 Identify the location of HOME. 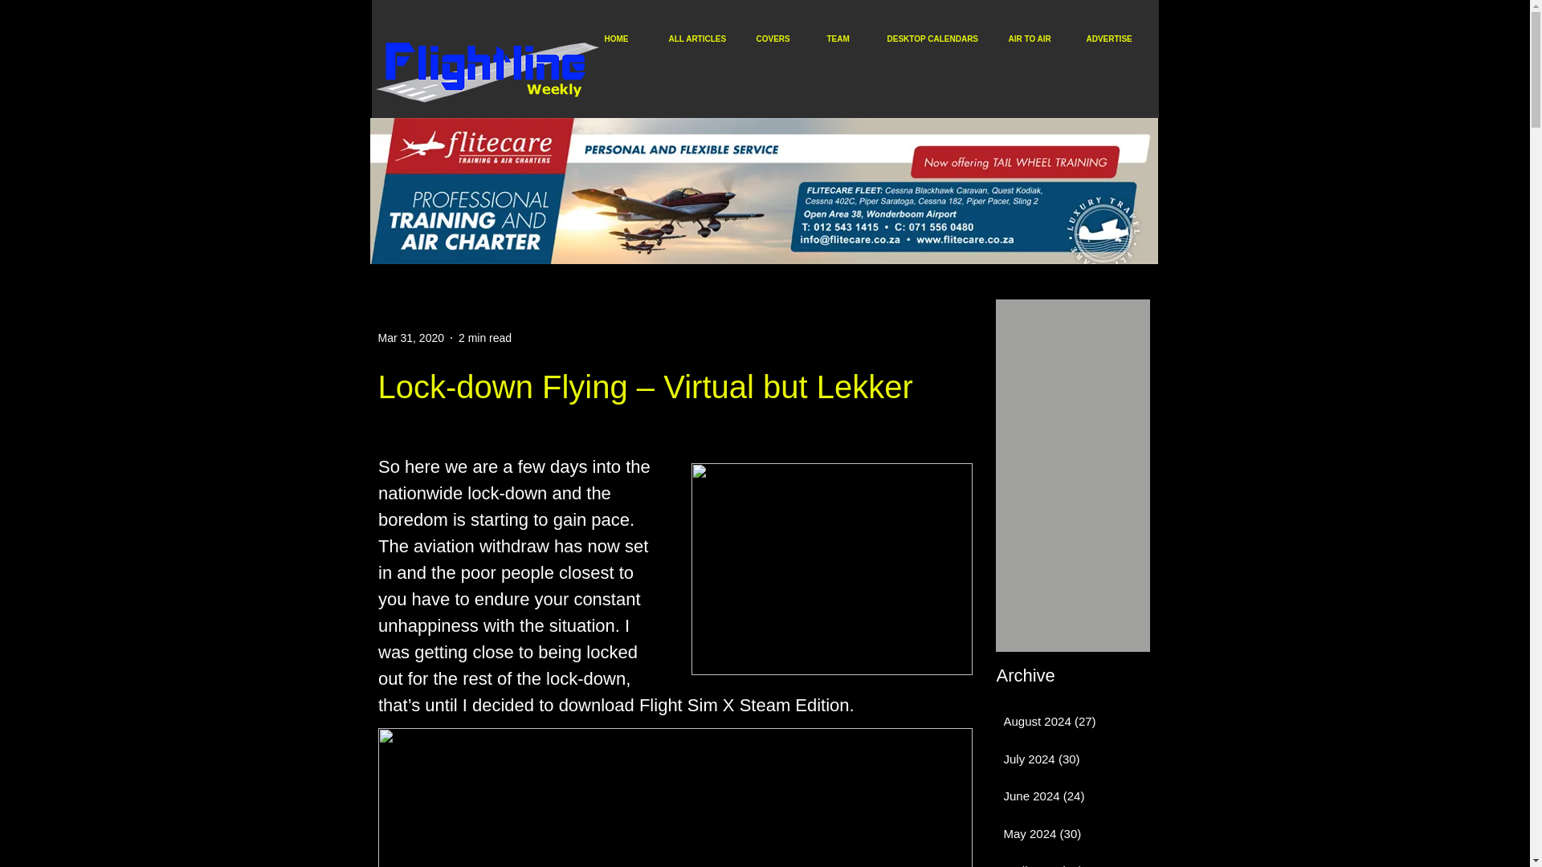
(627, 39).